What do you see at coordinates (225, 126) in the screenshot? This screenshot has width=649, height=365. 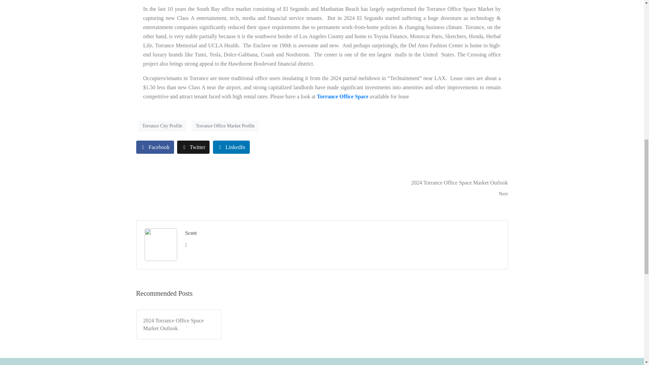 I see `Torrance Office Market Profile` at bounding box center [225, 126].